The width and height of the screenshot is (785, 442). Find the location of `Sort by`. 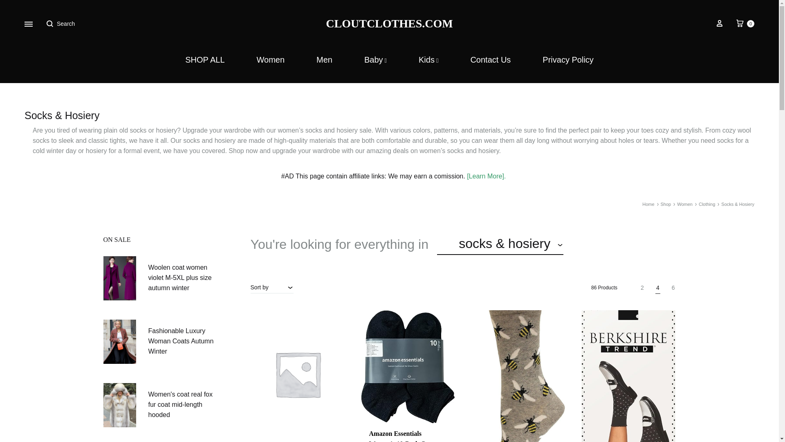

Sort by is located at coordinates (272, 287).